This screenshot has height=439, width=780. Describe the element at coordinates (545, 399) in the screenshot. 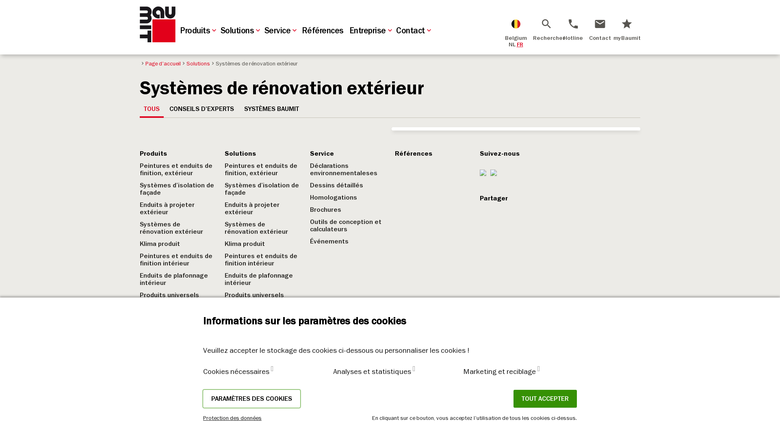

I see `TOUT ACCEPTER` at that location.